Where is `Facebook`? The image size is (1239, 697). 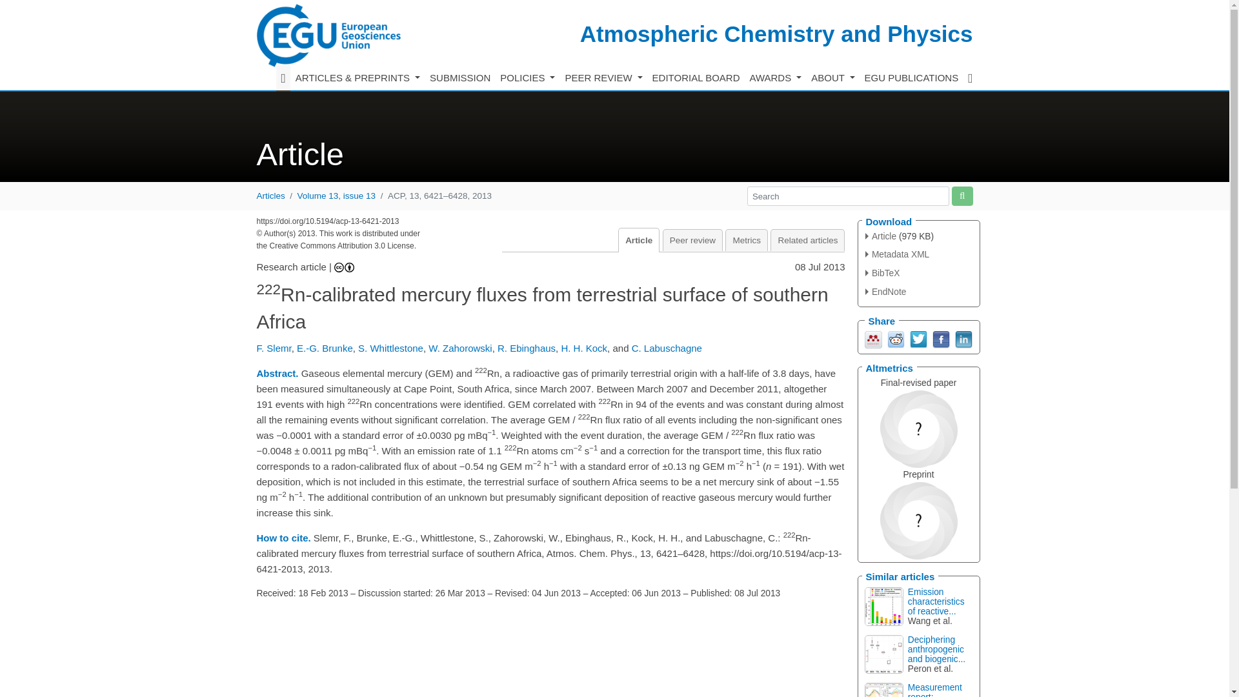 Facebook is located at coordinates (940, 338).